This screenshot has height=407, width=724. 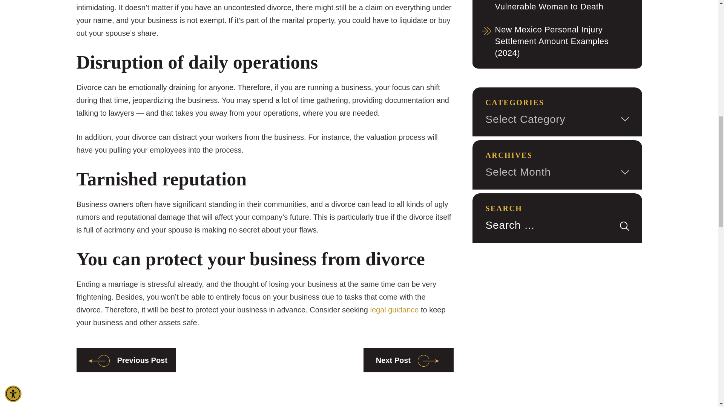 I want to click on Search, so click(x=624, y=226).